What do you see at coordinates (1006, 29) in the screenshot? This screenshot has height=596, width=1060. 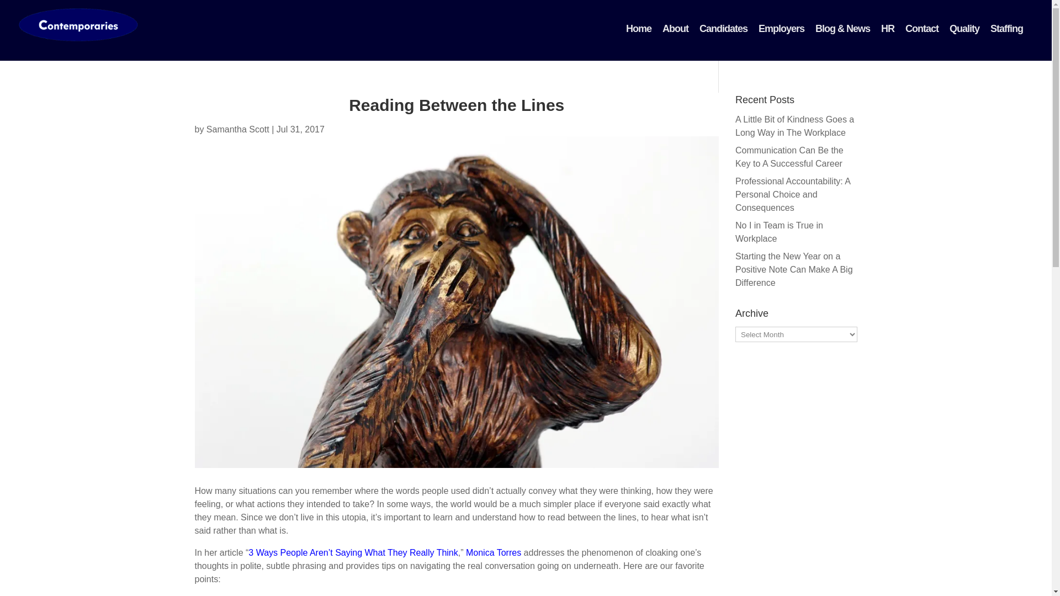 I see `Staffing` at bounding box center [1006, 29].